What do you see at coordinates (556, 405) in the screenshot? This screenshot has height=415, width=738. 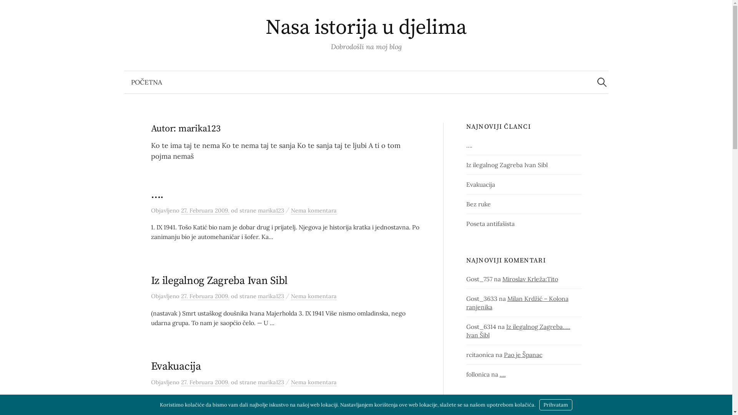 I see `Prihvatam` at bounding box center [556, 405].